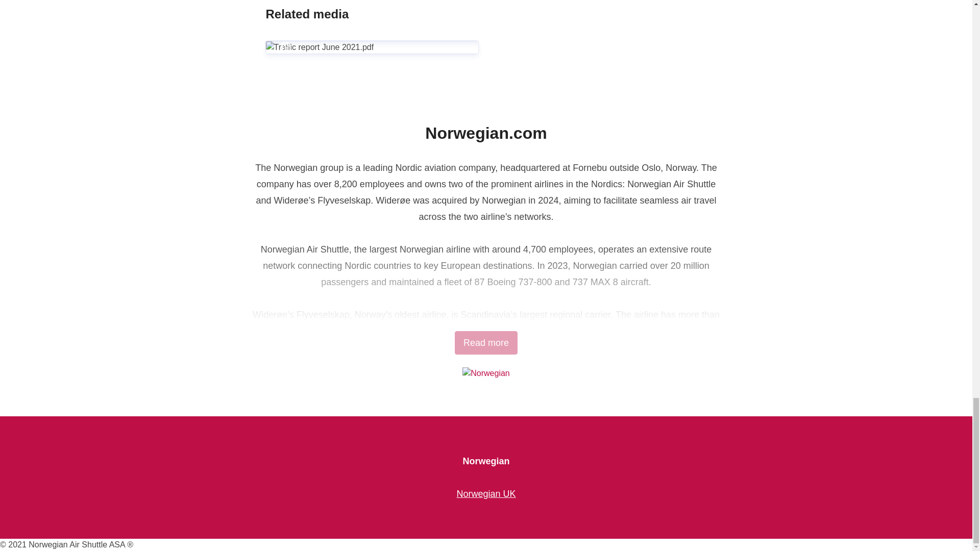 The width and height of the screenshot is (980, 551). I want to click on Norwegian UK, so click(486, 494).